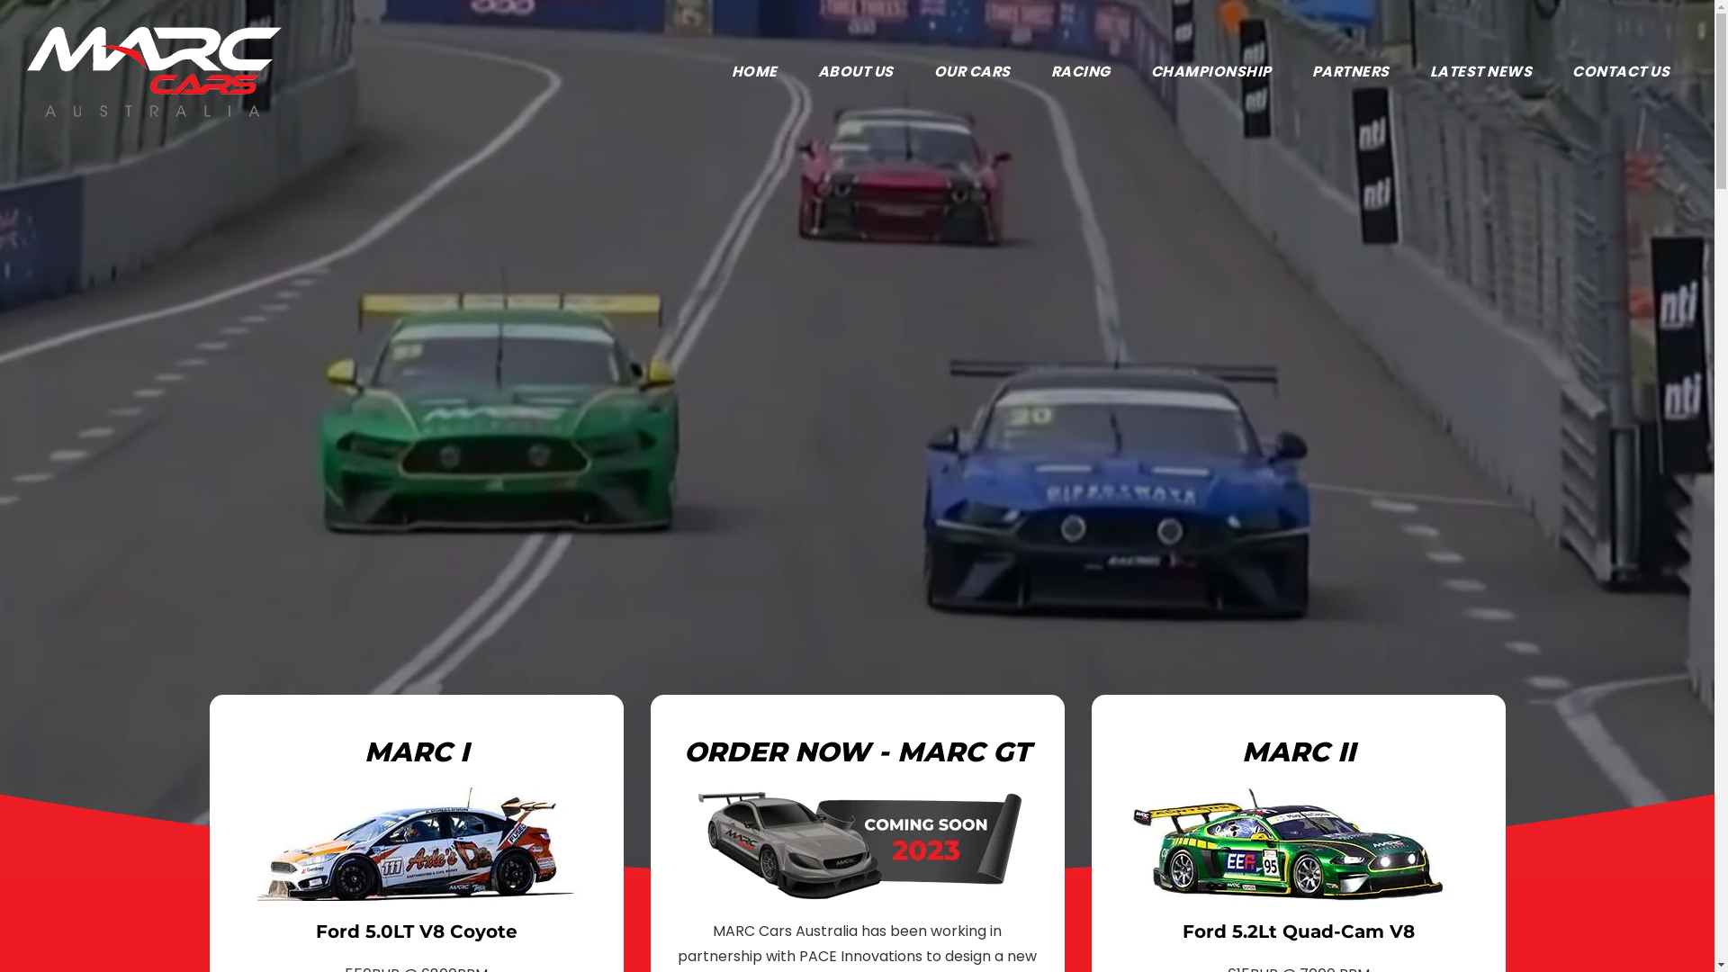  I want to click on LATEST NEWS, so click(1480, 72).